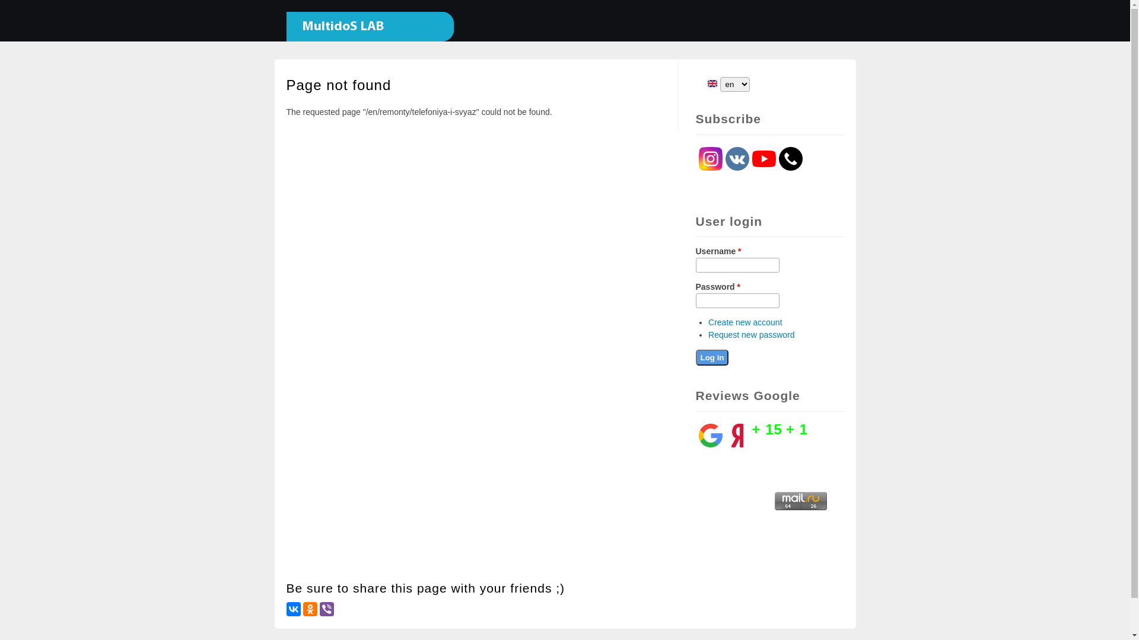 Image resolution: width=1139 pixels, height=640 pixels. Describe the element at coordinates (712, 84) in the screenshot. I see `en` at that location.